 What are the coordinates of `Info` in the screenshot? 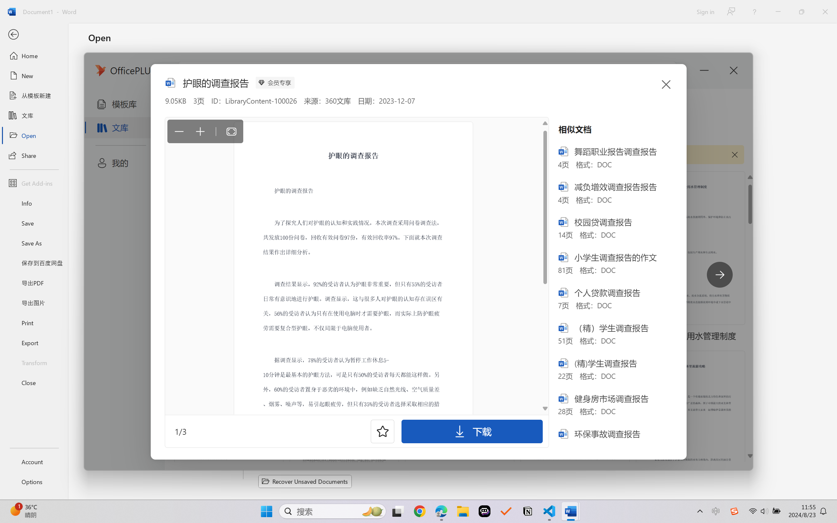 It's located at (34, 203).